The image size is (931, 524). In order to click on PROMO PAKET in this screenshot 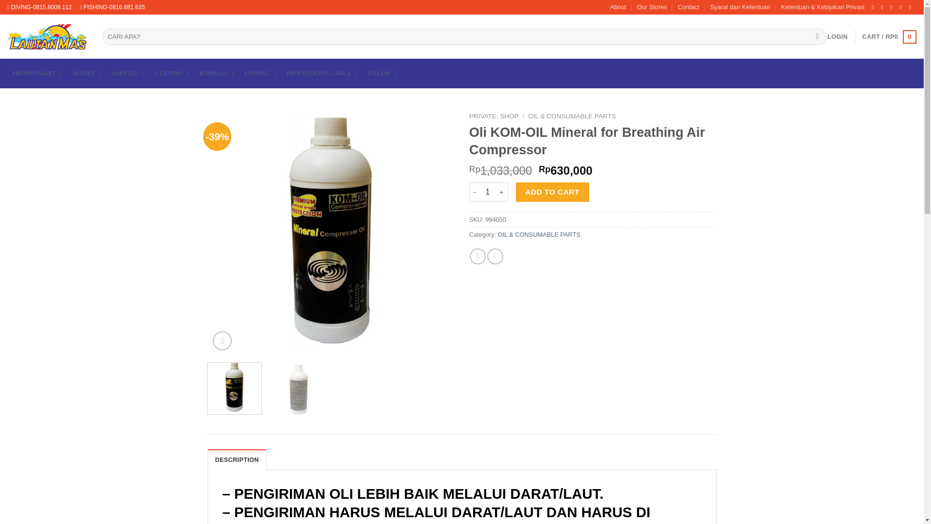, I will do `click(38, 73)`.